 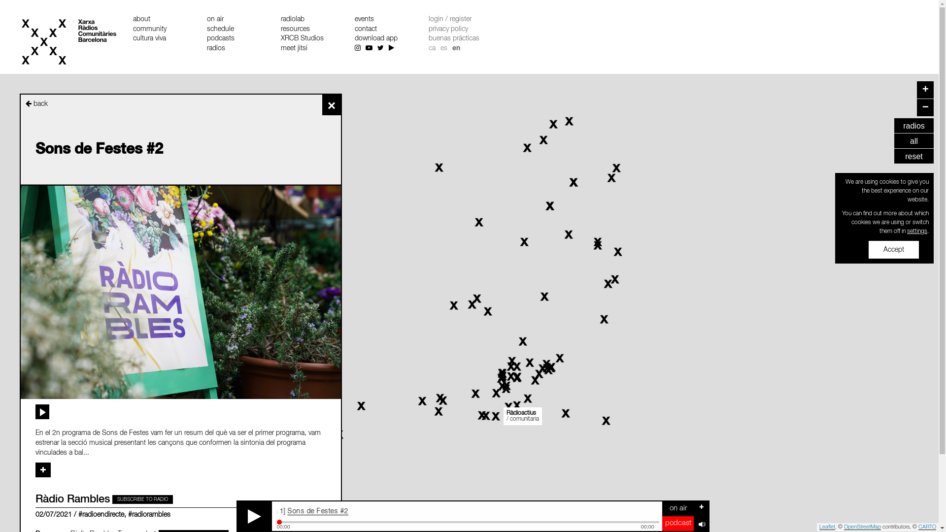 What do you see at coordinates (221, 38) in the screenshot?
I see `podcasts` at bounding box center [221, 38].